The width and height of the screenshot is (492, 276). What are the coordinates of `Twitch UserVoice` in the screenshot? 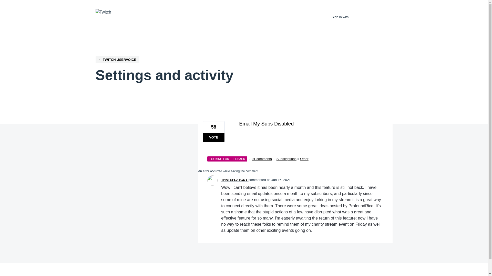 It's located at (103, 12).